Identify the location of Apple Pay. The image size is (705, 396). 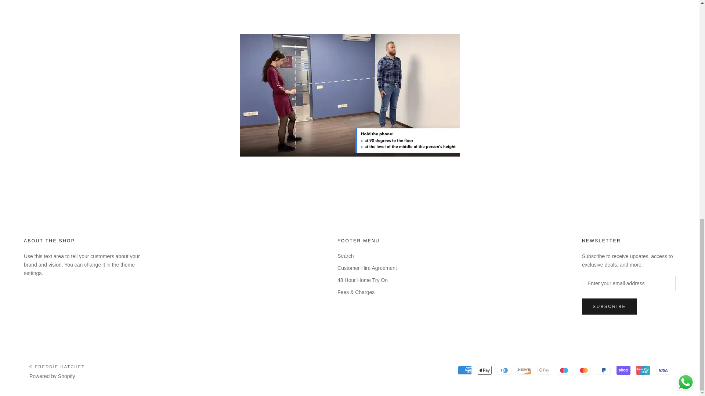
(485, 370).